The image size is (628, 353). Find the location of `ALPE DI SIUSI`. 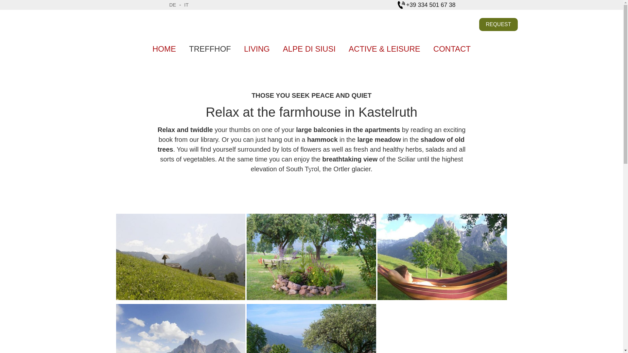

ALPE DI SIUSI is located at coordinates (309, 49).